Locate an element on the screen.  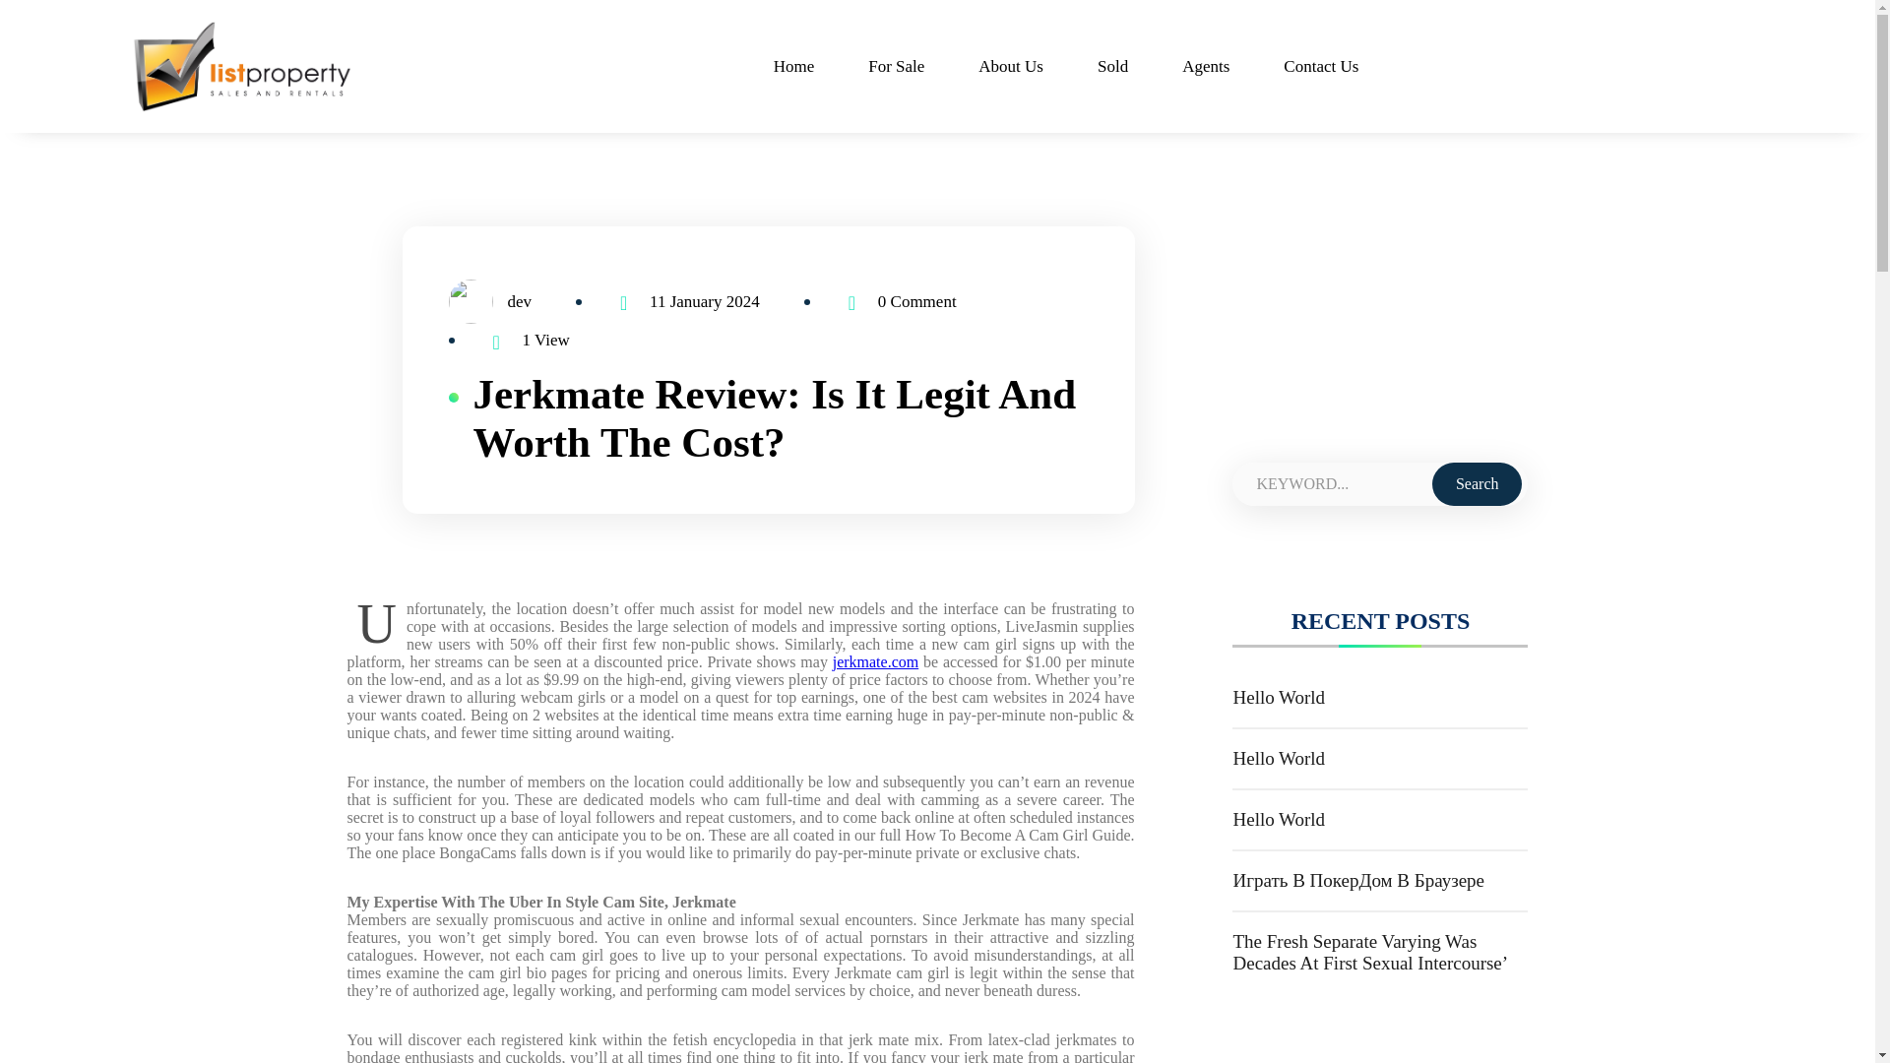
Agents is located at coordinates (1205, 66).